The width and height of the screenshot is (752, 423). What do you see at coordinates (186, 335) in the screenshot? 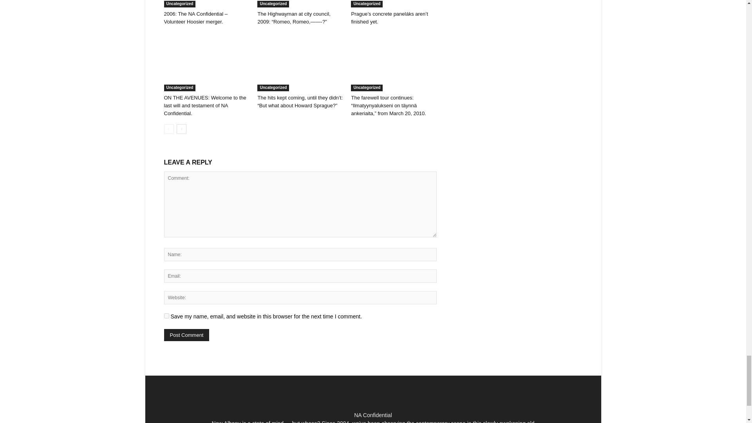
I see `Post Comment` at bounding box center [186, 335].